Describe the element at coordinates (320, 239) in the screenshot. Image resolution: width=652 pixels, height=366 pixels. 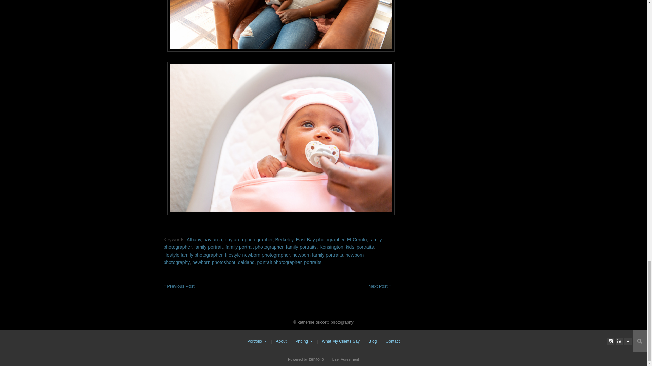
I see `East Bay photographer` at that location.